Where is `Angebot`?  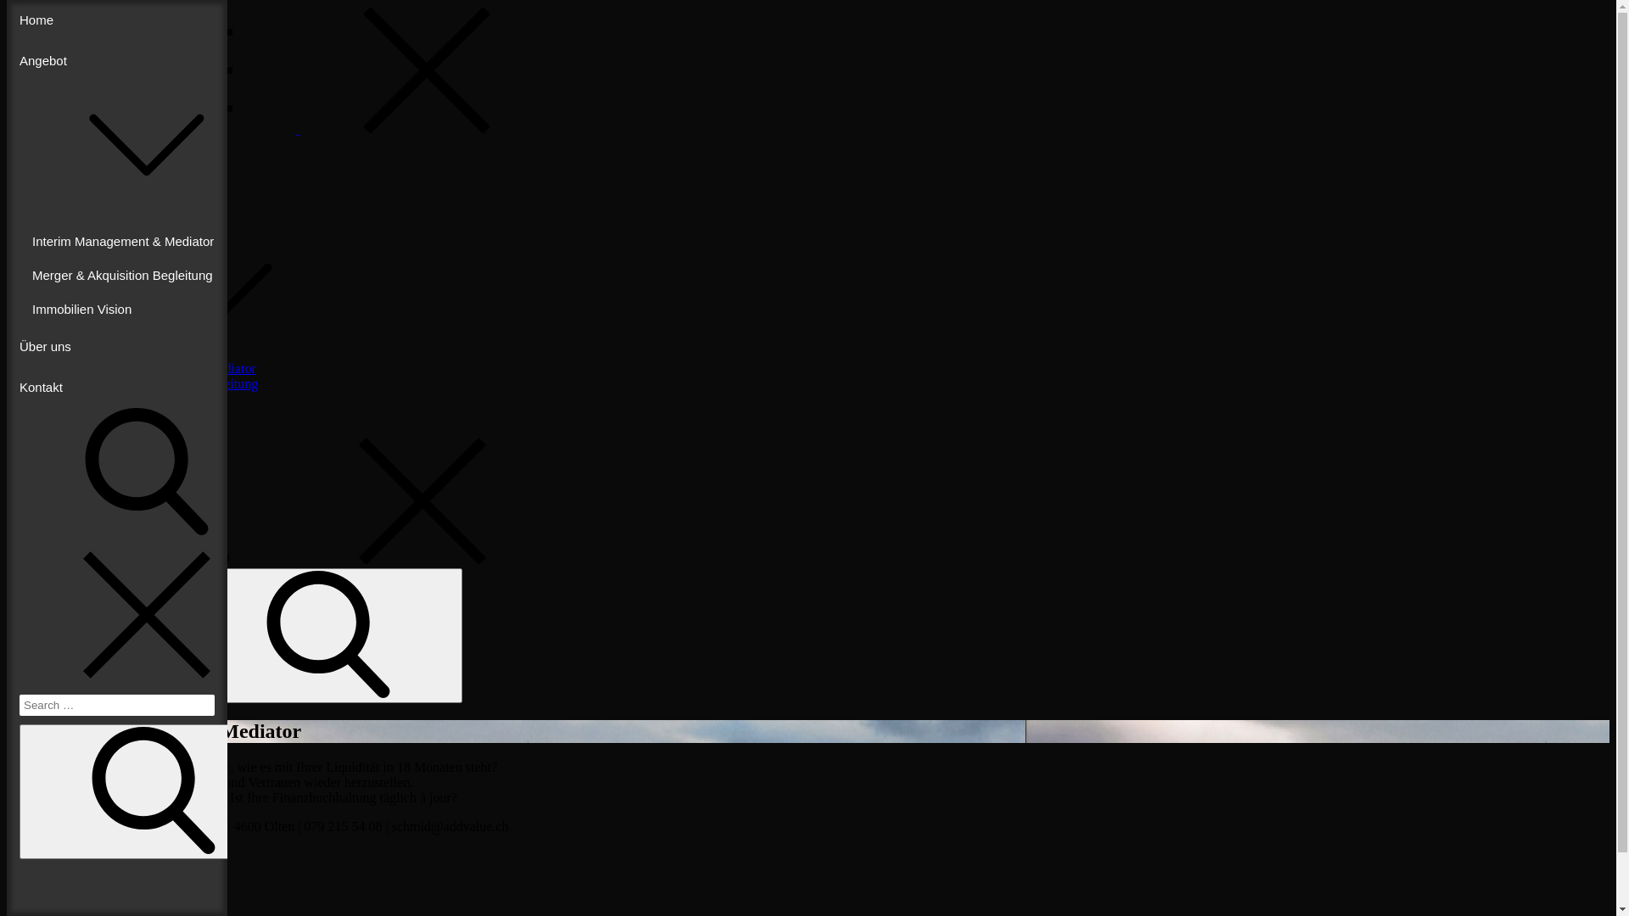
Angebot is located at coordinates (192, 353).